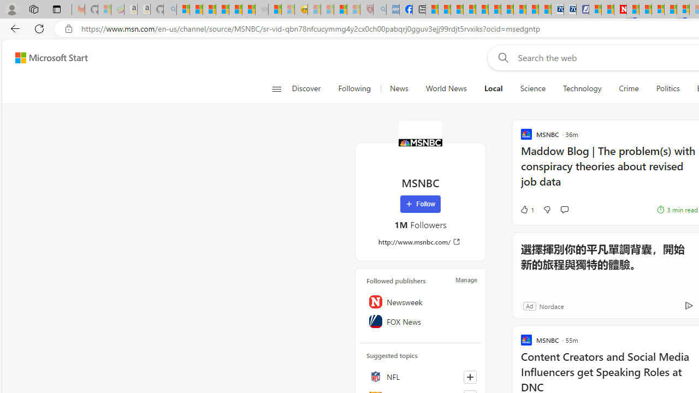  I want to click on Combat Siege - Sleeping, so click(262, 10).